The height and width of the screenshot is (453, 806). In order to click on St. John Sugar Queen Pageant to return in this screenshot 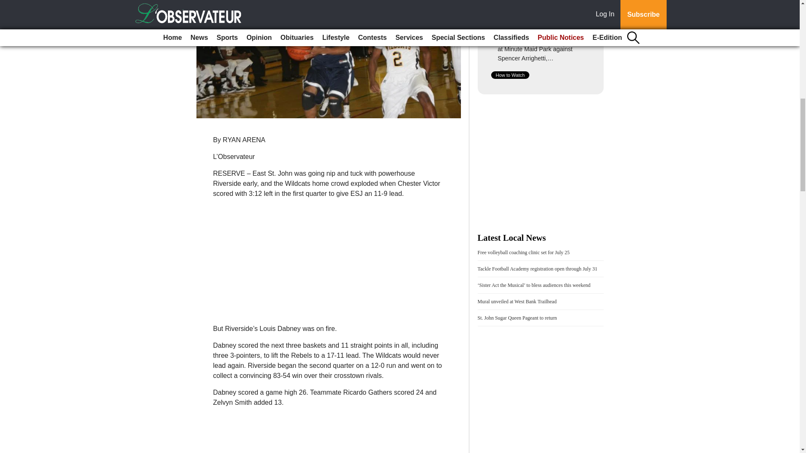, I will do `click(517, 318)`.